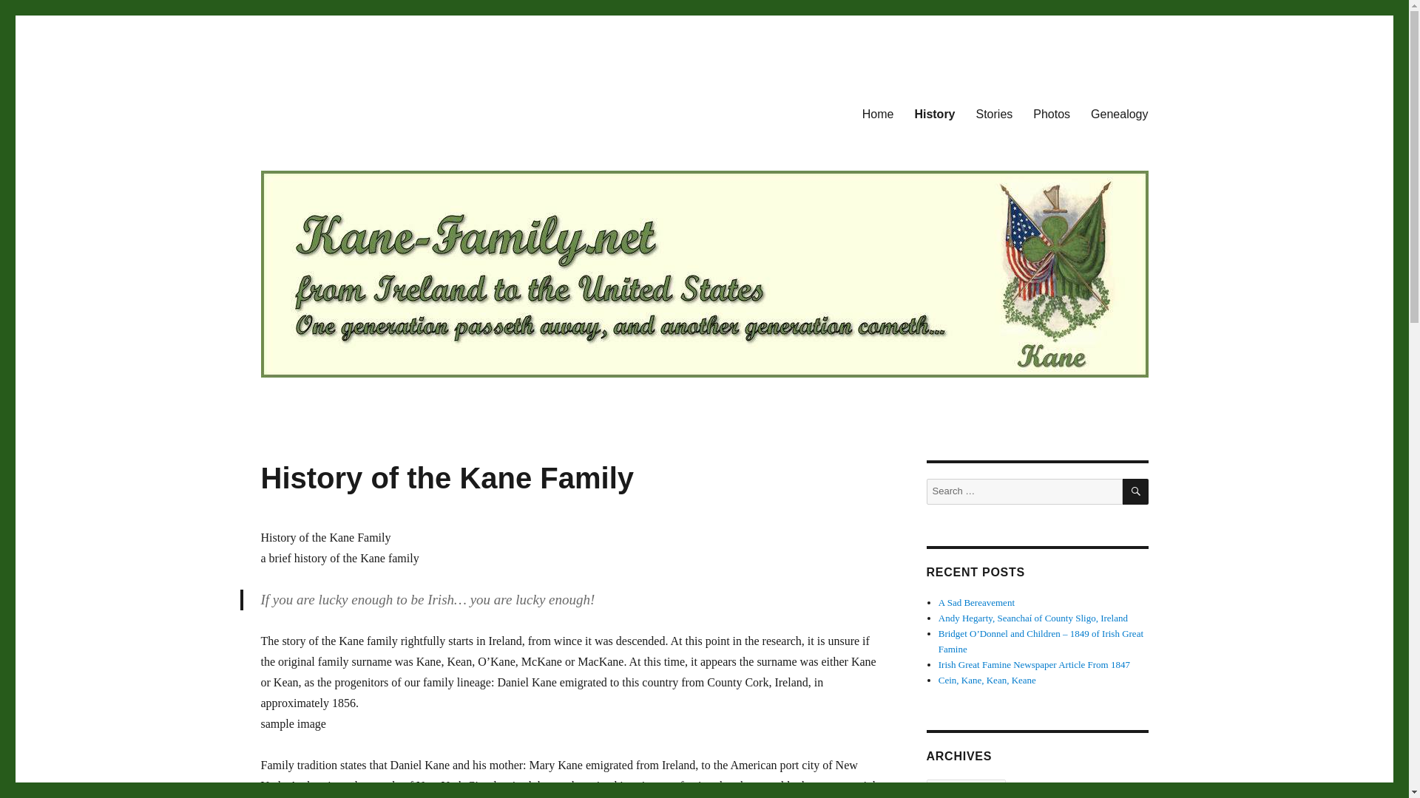 This screenshot has width=1420, height=798. I want to click on Genealogy, so click(1120, 113).